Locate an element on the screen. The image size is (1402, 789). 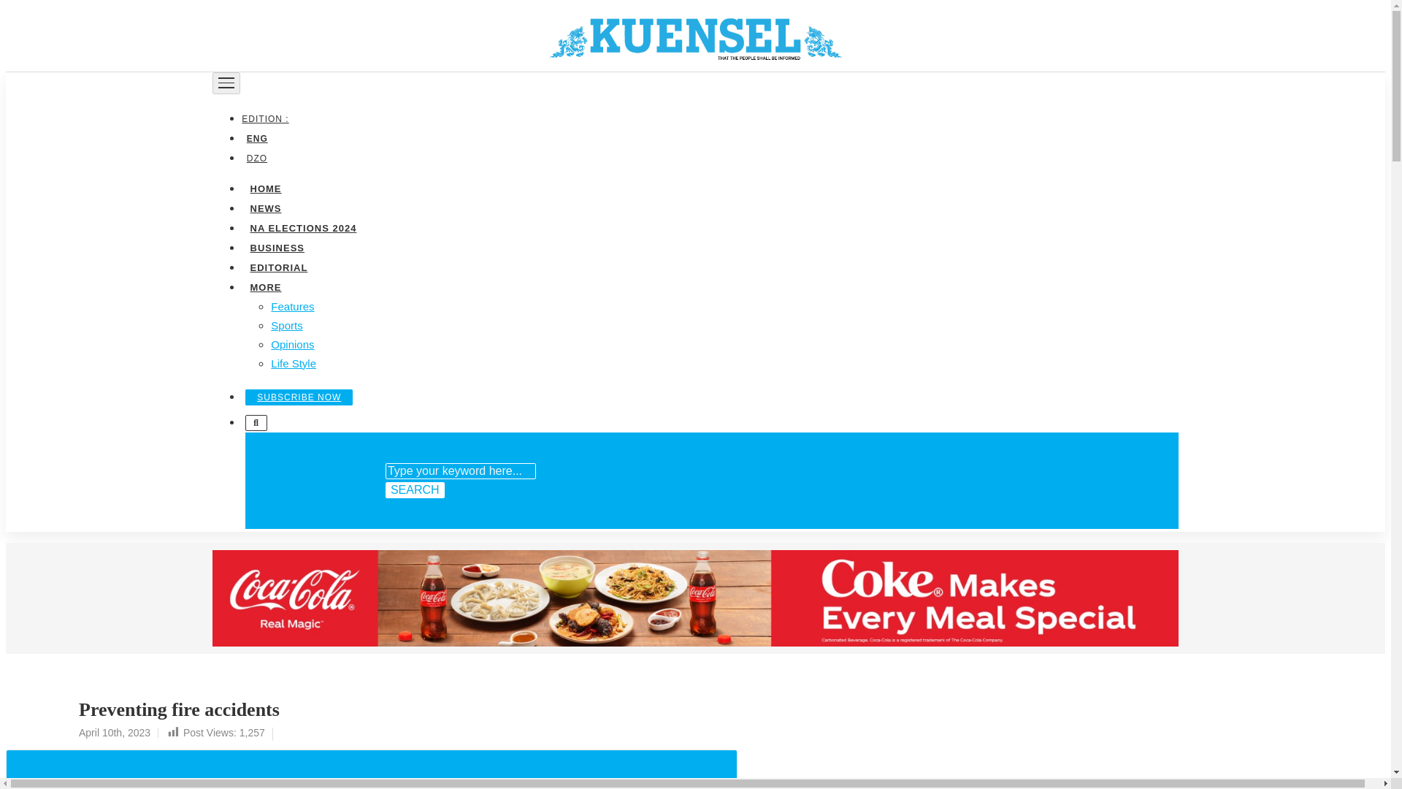
Sports is located at coordinates (286, 324).